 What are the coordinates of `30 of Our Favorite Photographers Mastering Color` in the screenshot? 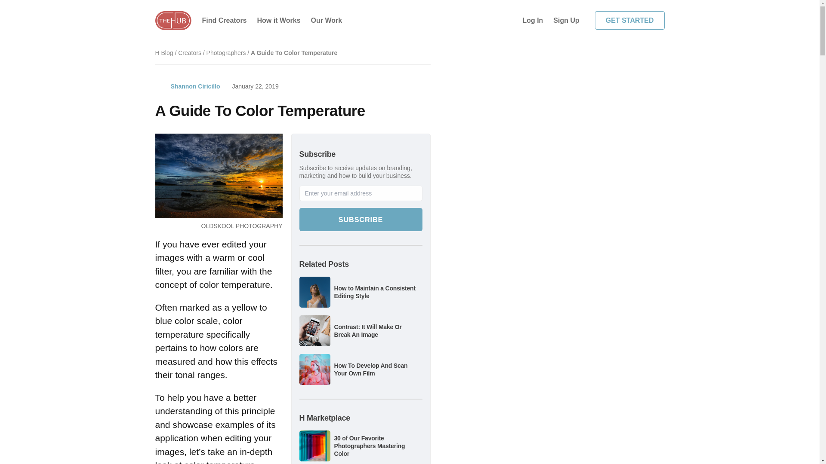 It's located at (369, 446).